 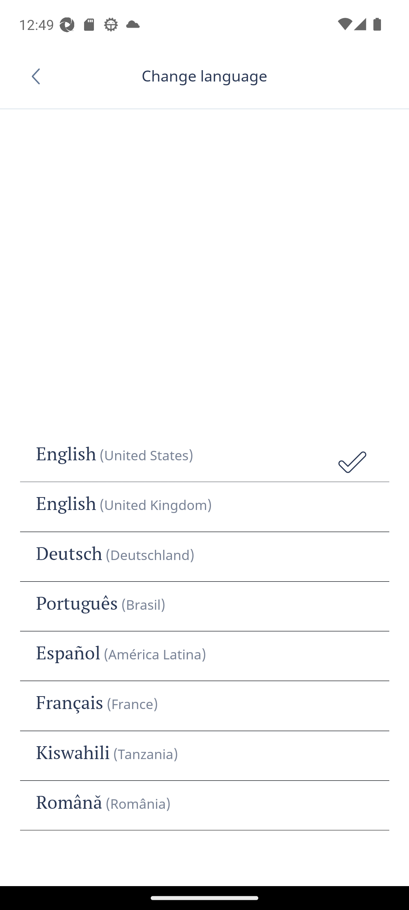 What do you see at coordinates (204, 805) in the screenshot?
I see `Română (România)` at bounding box center [204, 805].